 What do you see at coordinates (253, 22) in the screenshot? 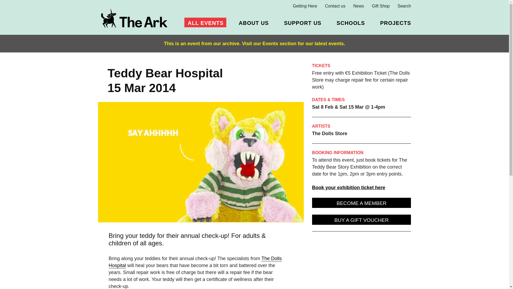
I see `ABOUT US` at bounding box center [253, 22].